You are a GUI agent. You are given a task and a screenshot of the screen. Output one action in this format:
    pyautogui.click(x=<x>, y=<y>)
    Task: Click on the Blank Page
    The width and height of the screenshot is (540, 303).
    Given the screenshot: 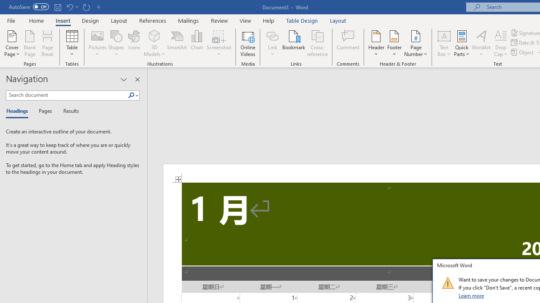 What is the action you would take?
    pyautogui.click(x=30, y=43)
    